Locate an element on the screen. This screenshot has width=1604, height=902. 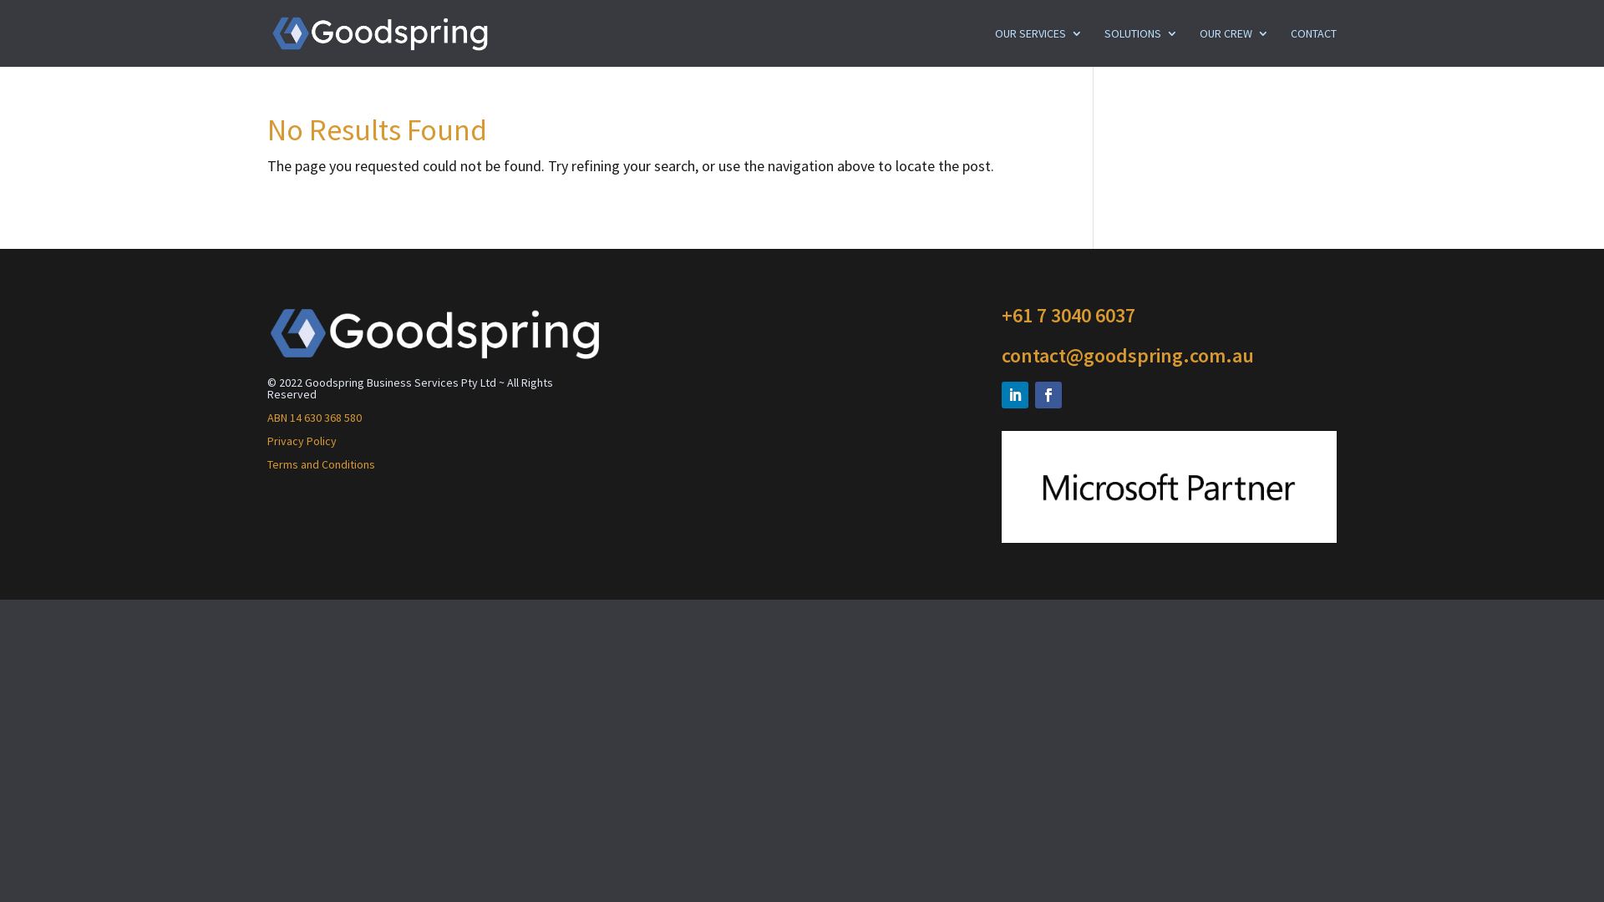
Follow on Facebook is located at coordinates (1048, 395).